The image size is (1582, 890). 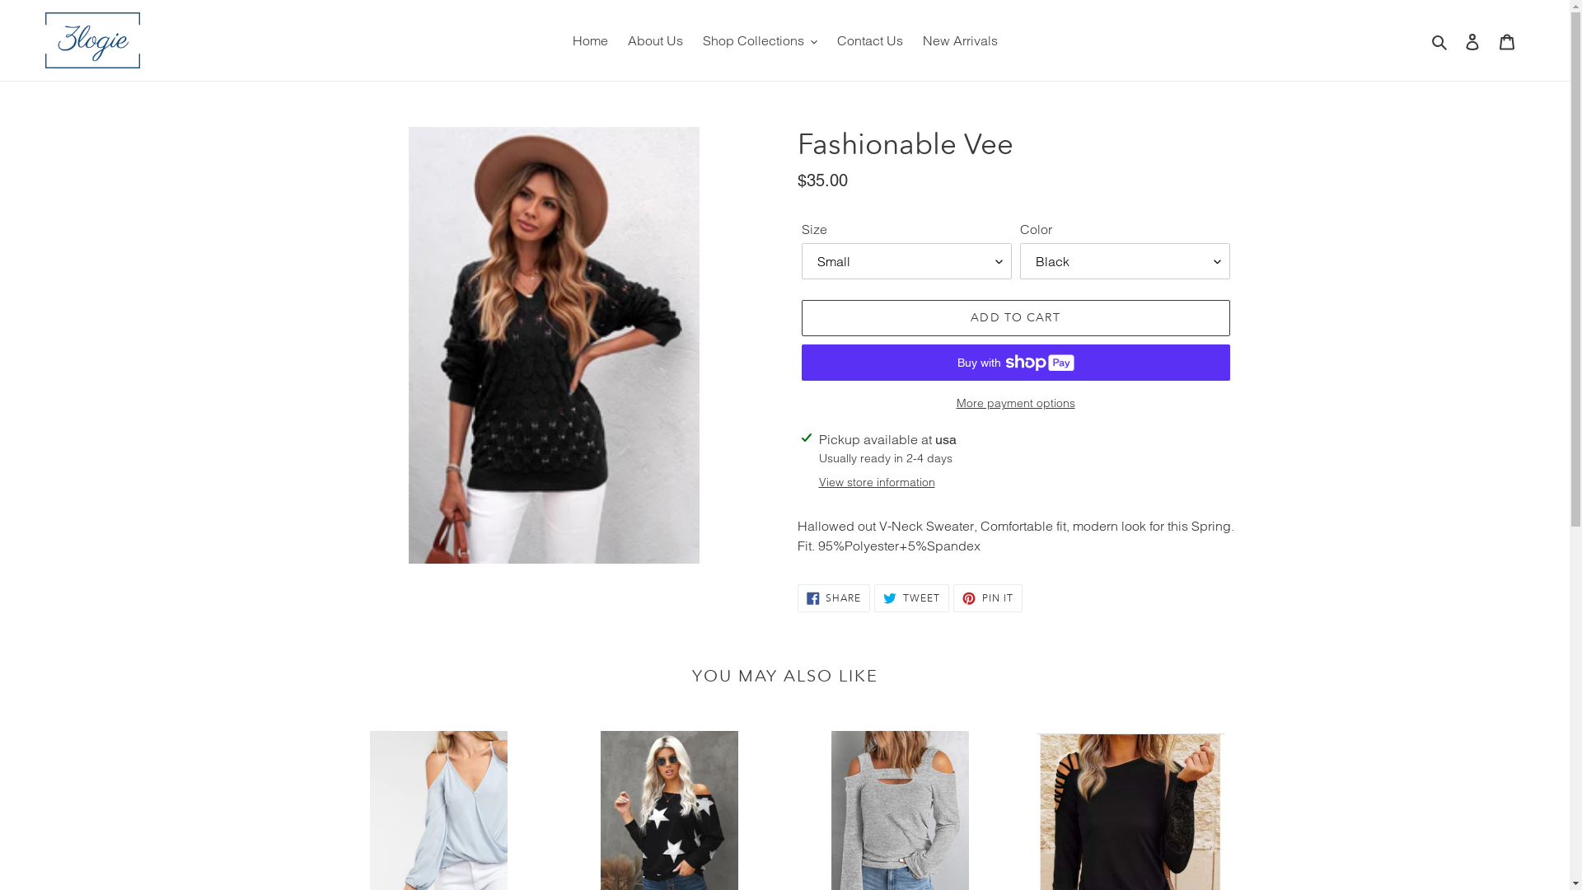 I want to click on SHARE
SHARE ON FACEBOOK, so click(x=834, y=598).